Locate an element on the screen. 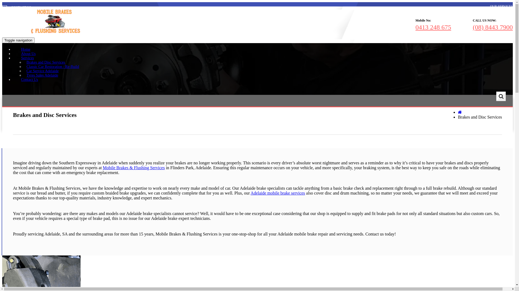  About Us is located at coordinates (28, 53).